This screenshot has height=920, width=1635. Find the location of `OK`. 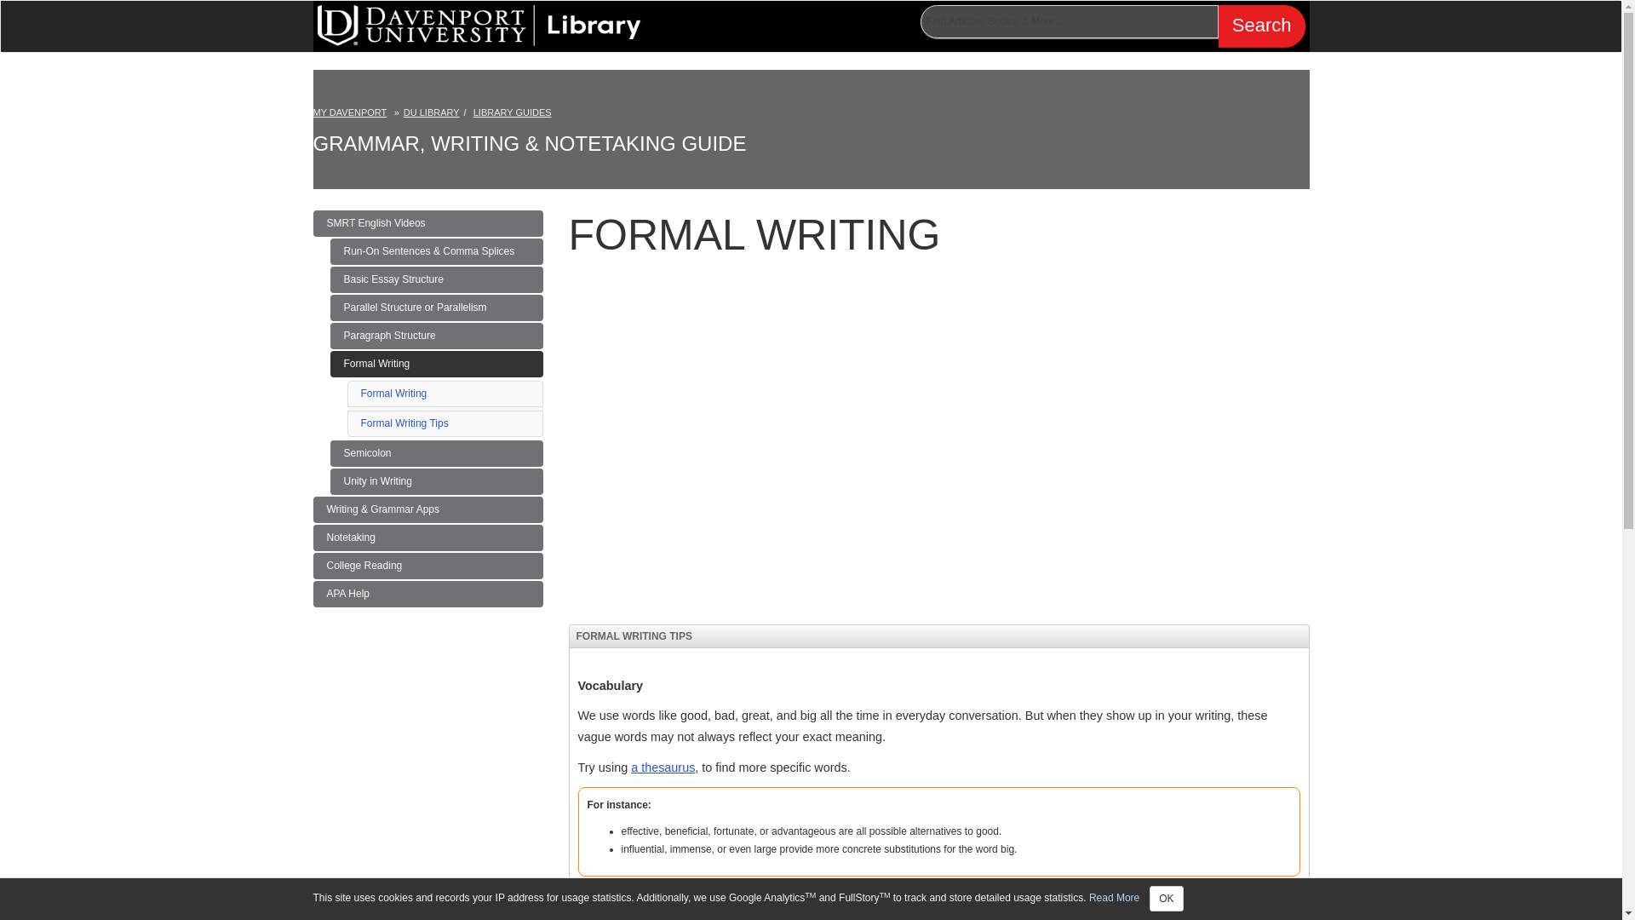

OK is located at coordinates (431, 112).